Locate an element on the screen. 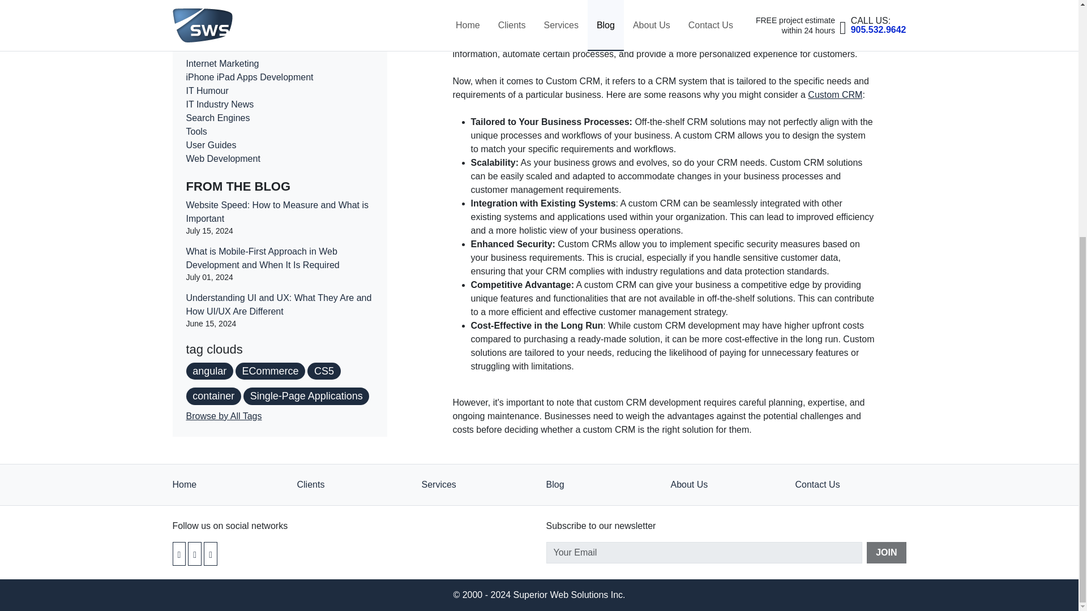  angular is located at coordinates (209, 204).